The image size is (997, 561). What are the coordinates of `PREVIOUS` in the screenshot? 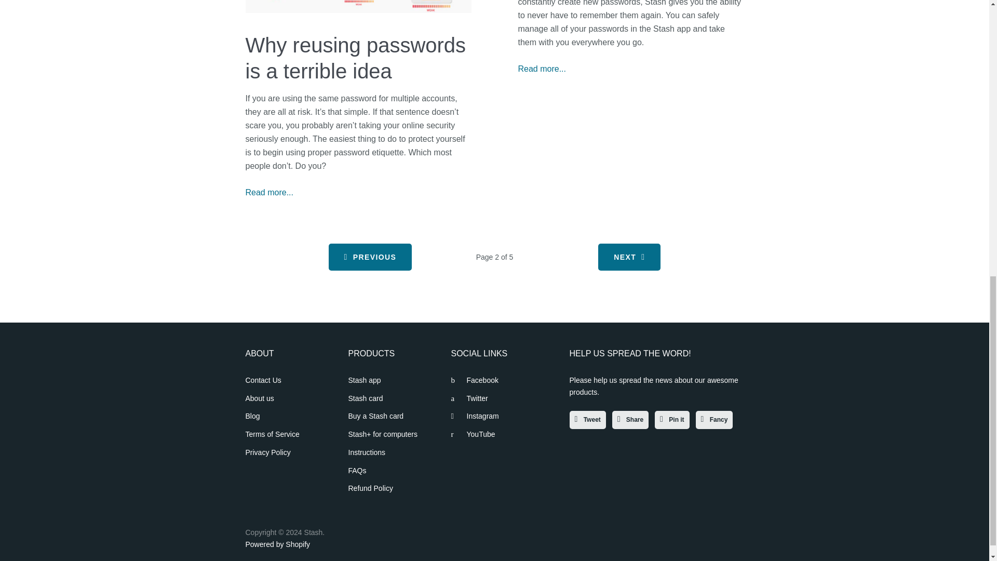 It's located at (370, 257).